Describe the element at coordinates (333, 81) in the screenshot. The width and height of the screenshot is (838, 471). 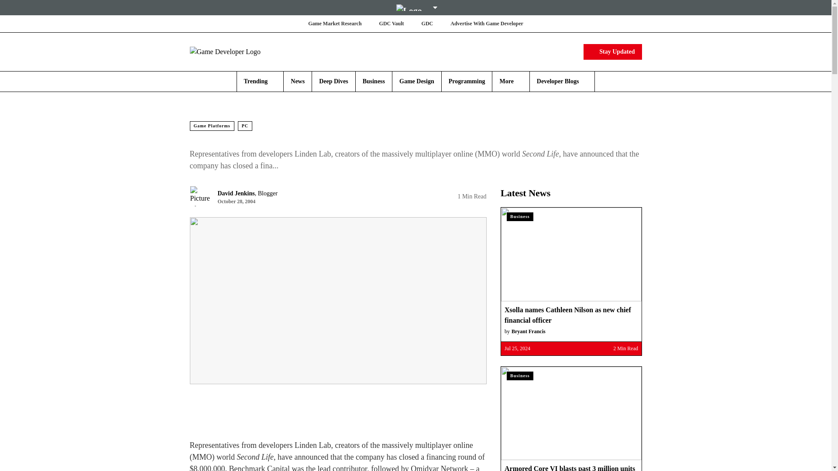
I see `Deep Dives` at that location.